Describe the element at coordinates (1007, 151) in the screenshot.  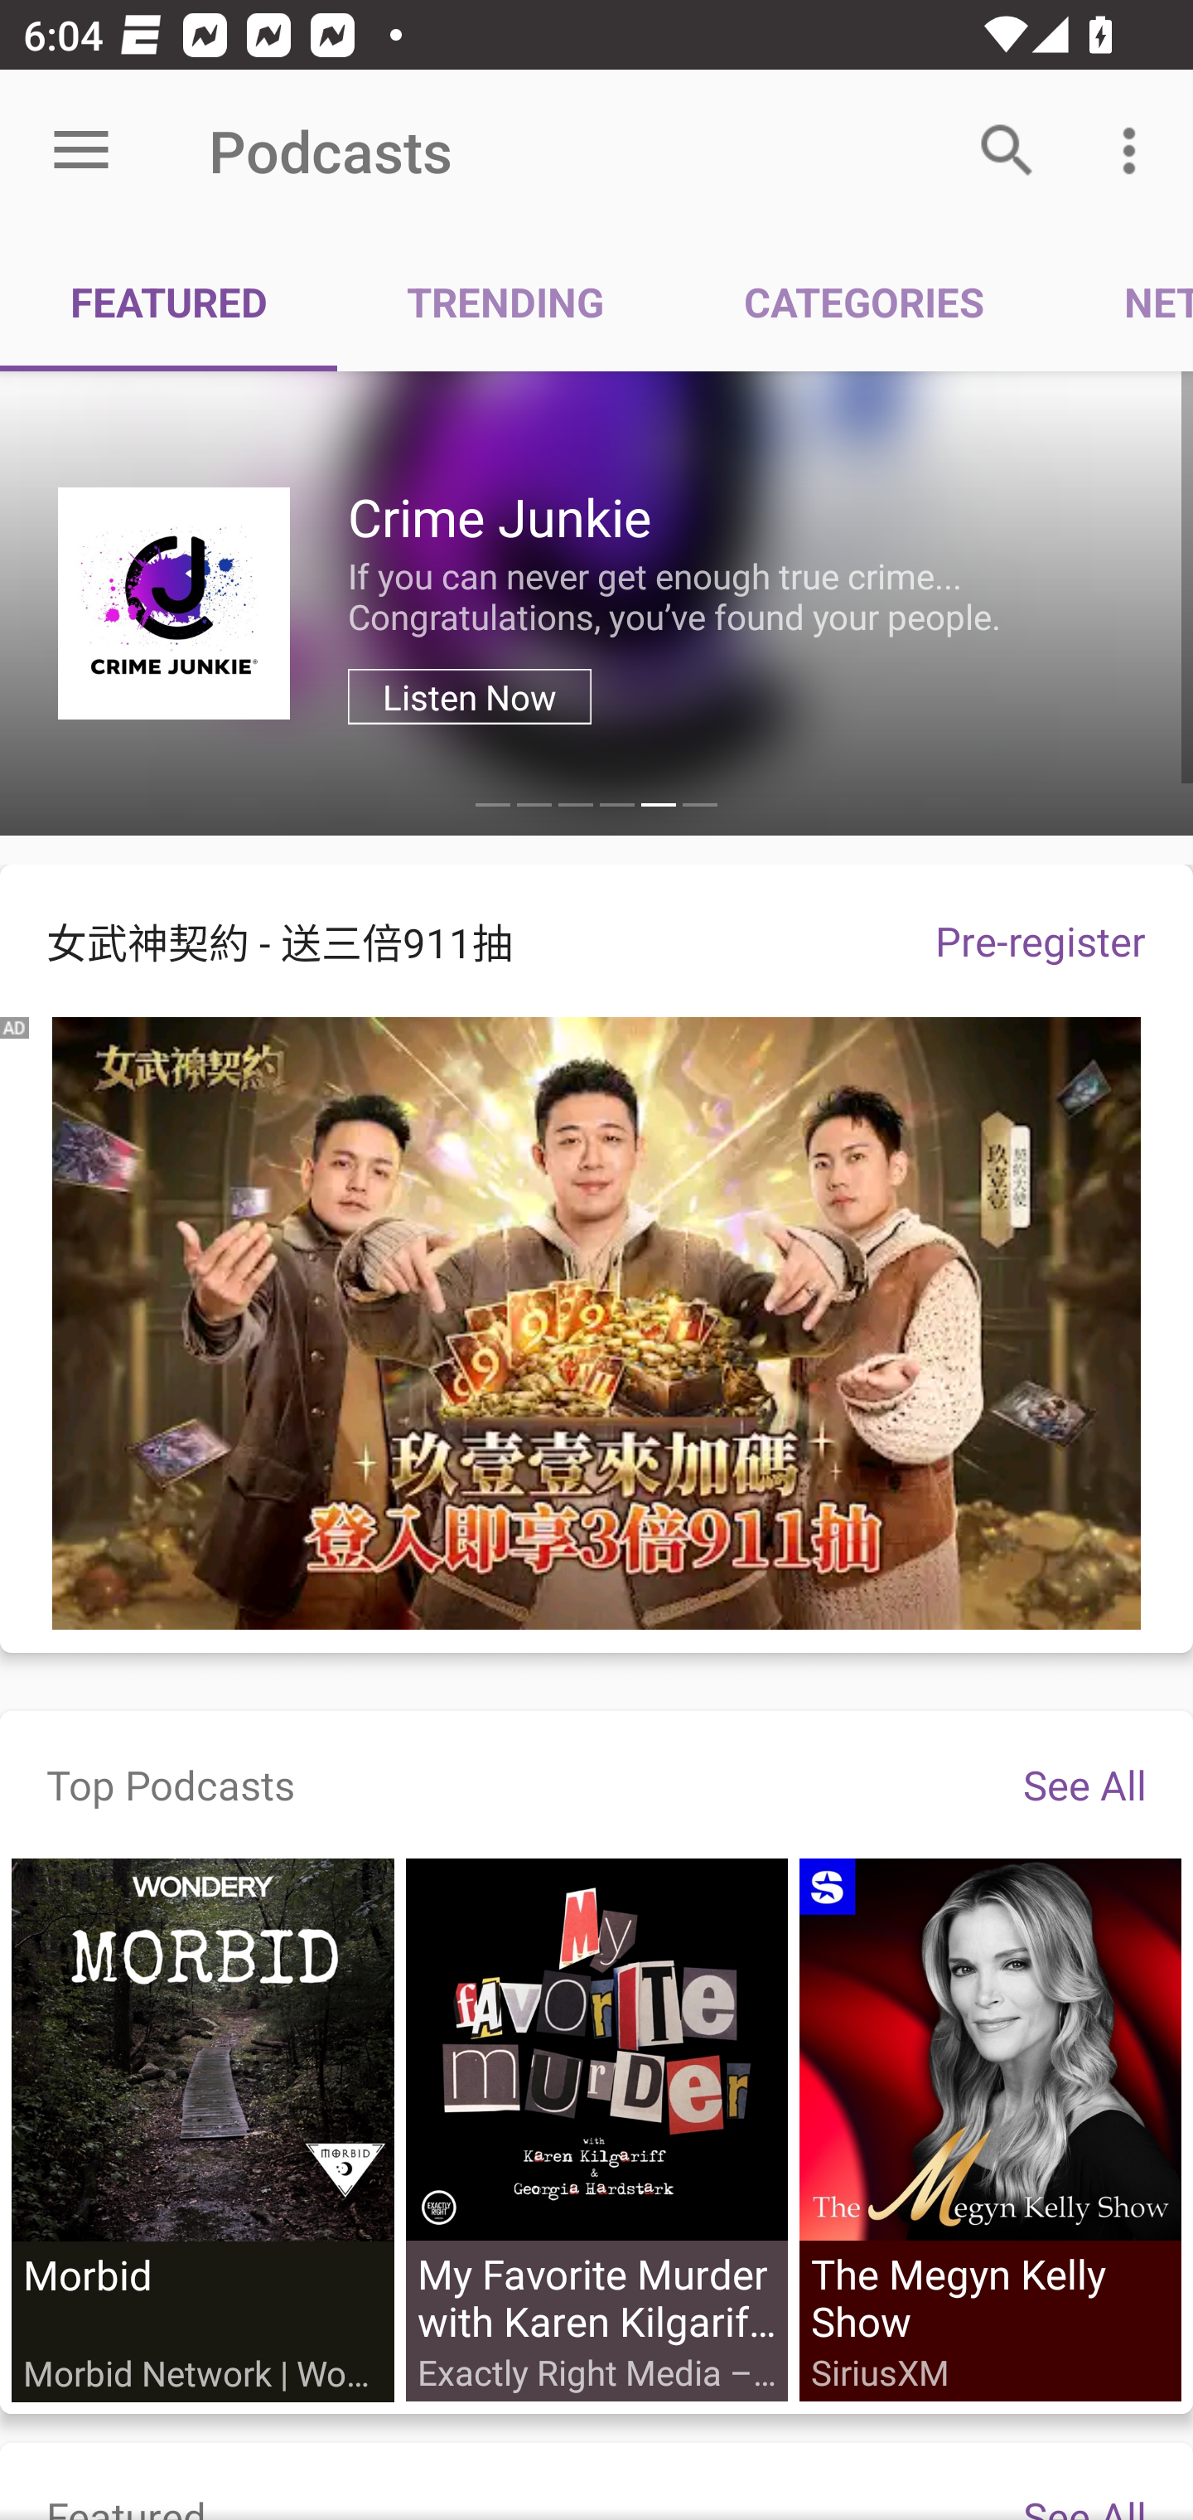
I see `Search` at that location.